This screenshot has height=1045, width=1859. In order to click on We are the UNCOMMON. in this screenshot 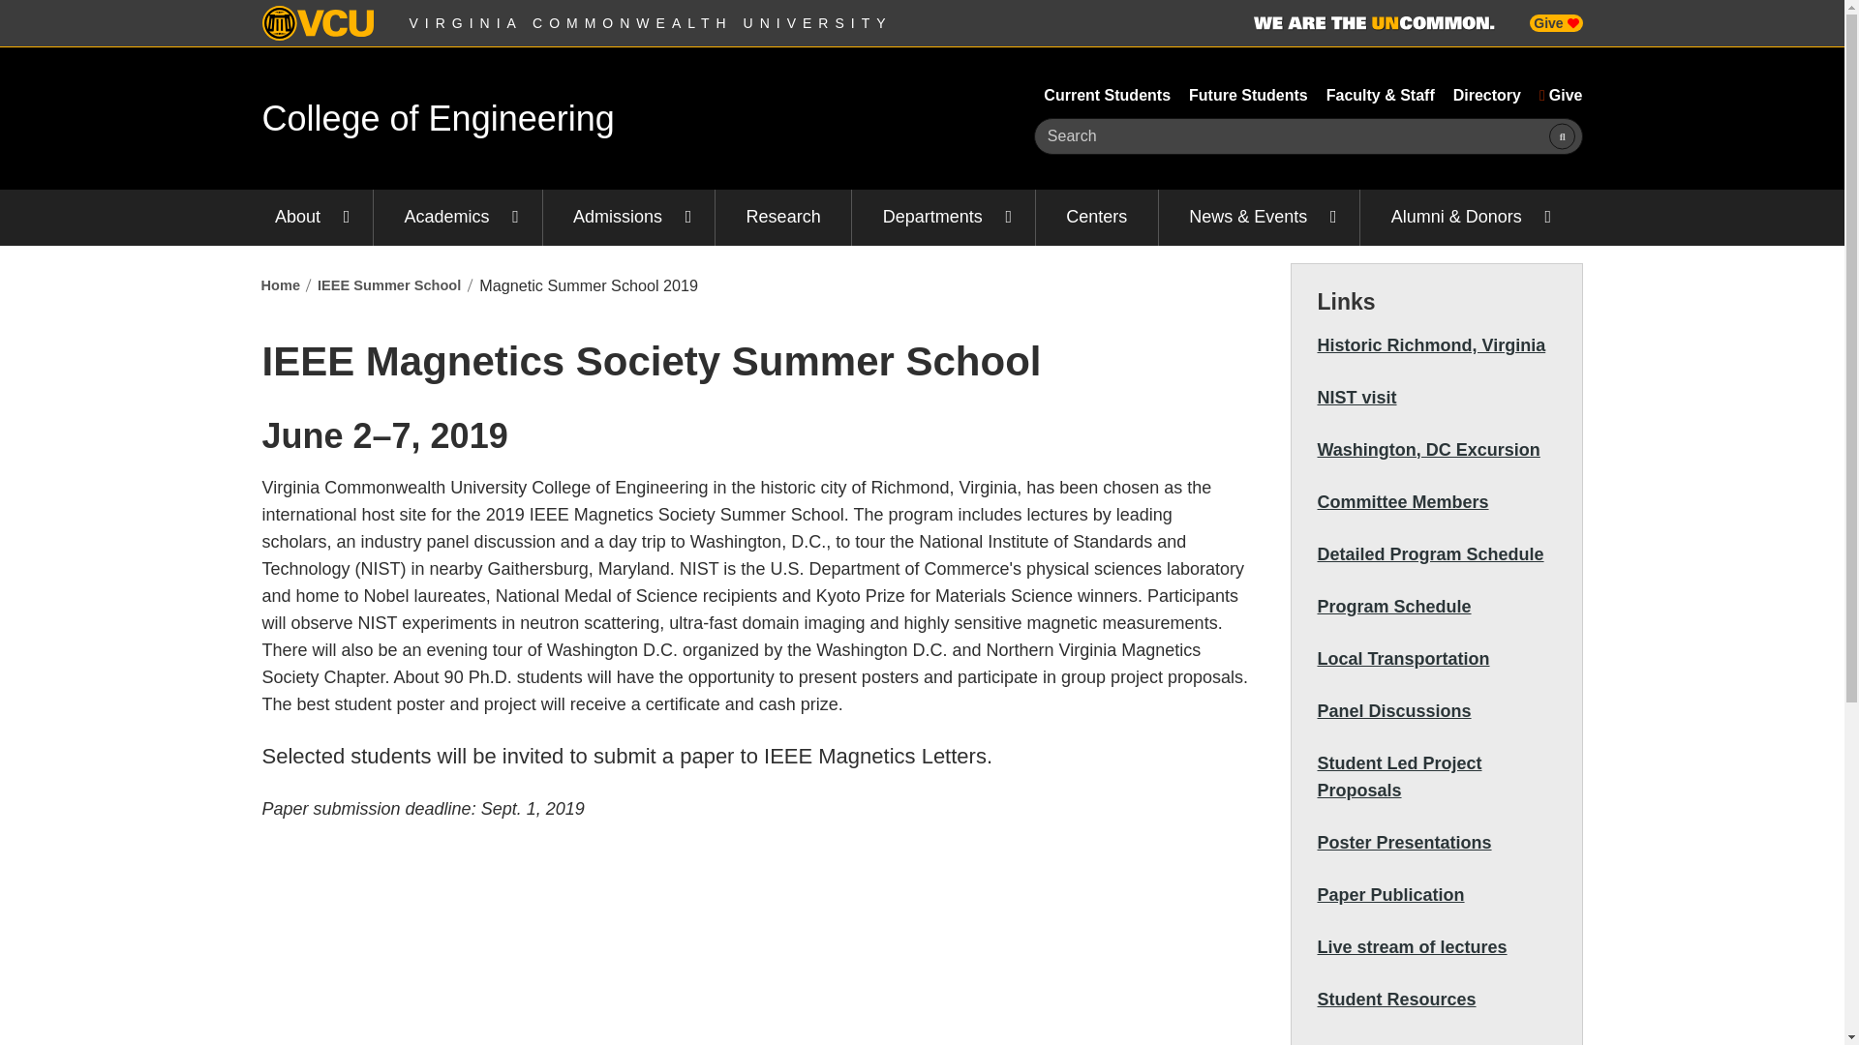, I will do `click(1373, 23)`.